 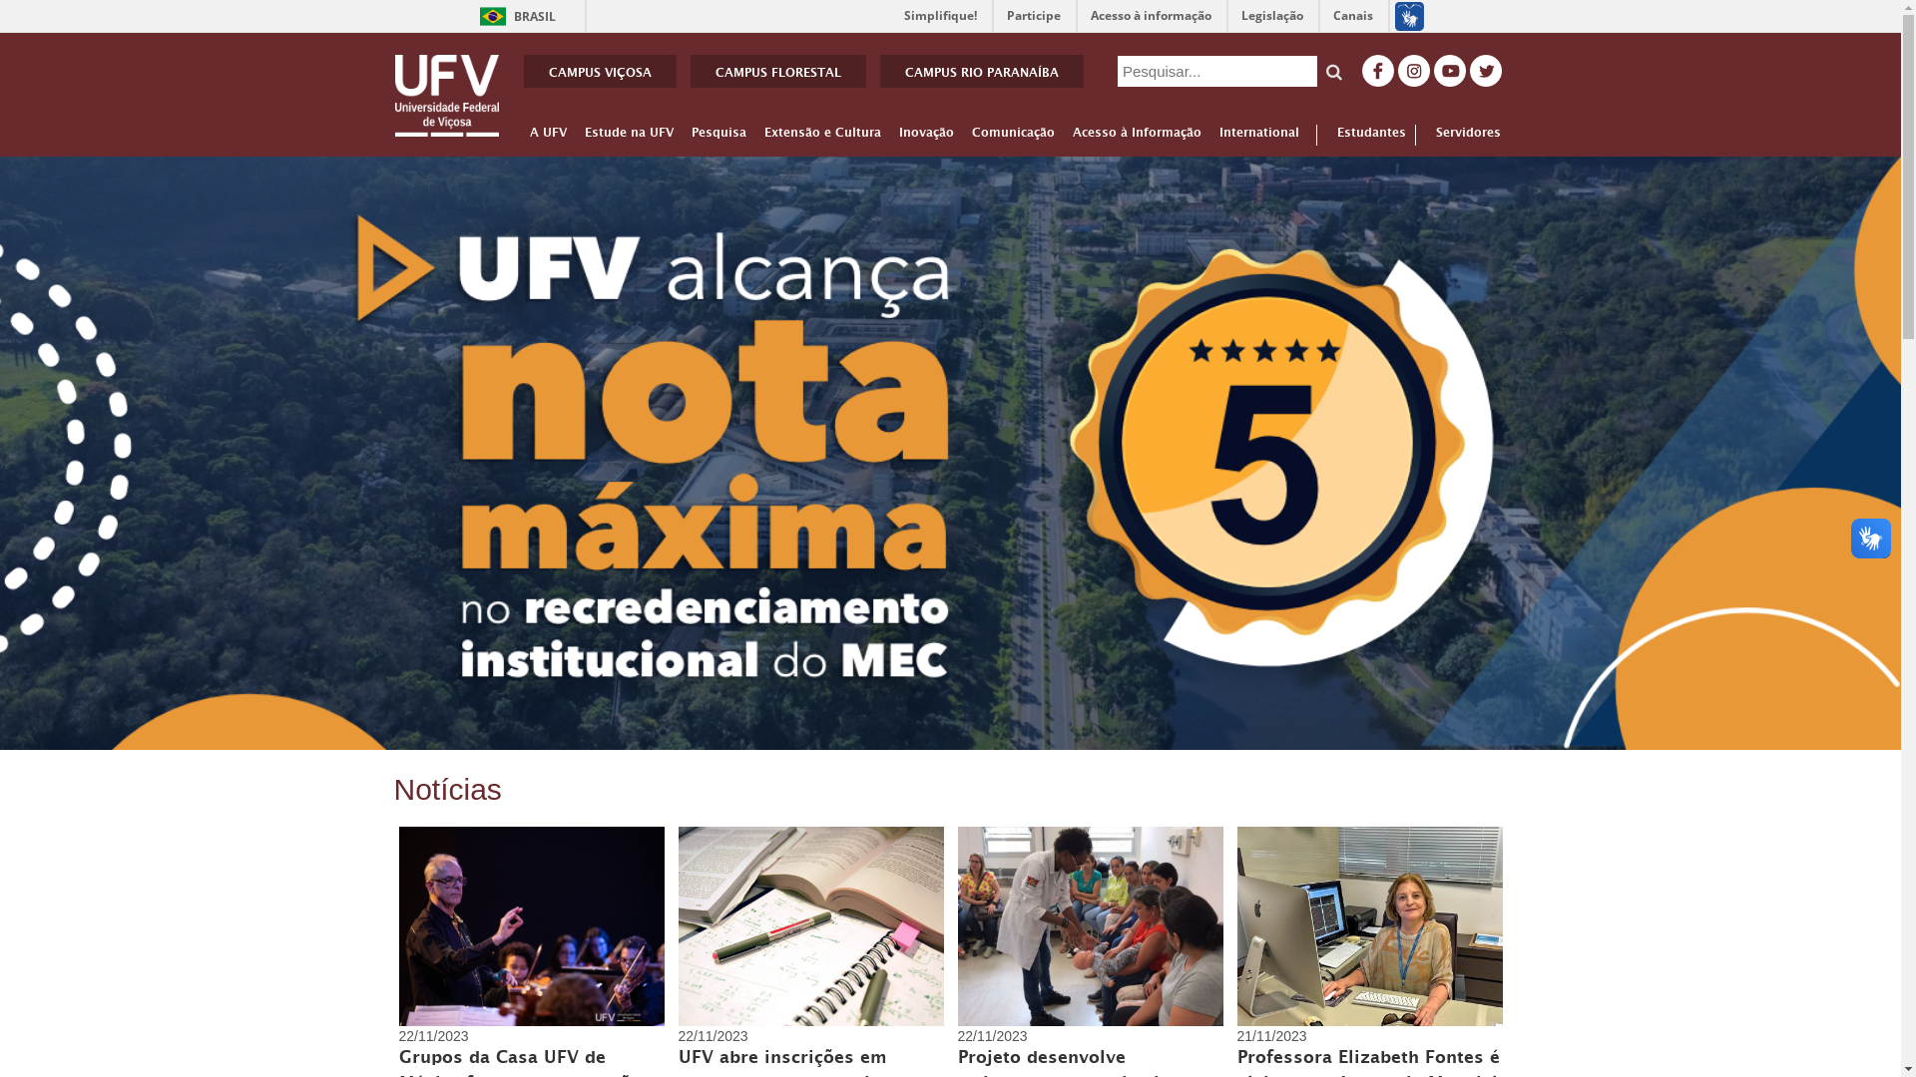 I want to click on Titulo: YouTube, so click(x=1450, y=71).